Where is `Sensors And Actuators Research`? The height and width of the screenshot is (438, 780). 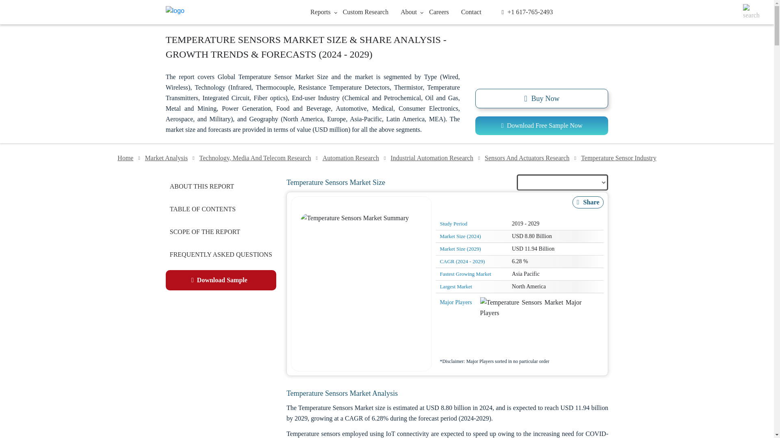
Sensors And Actuators Research is located at coordinates (526, 158).